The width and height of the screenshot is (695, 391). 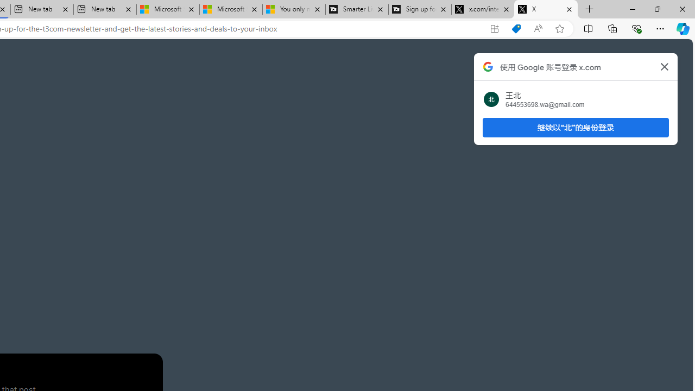 What do you see at coordinates (665, 66) in the screenshot?
I see `Class: Bz112c Bz112c-r9oPif` at bounding box center [665, 66].